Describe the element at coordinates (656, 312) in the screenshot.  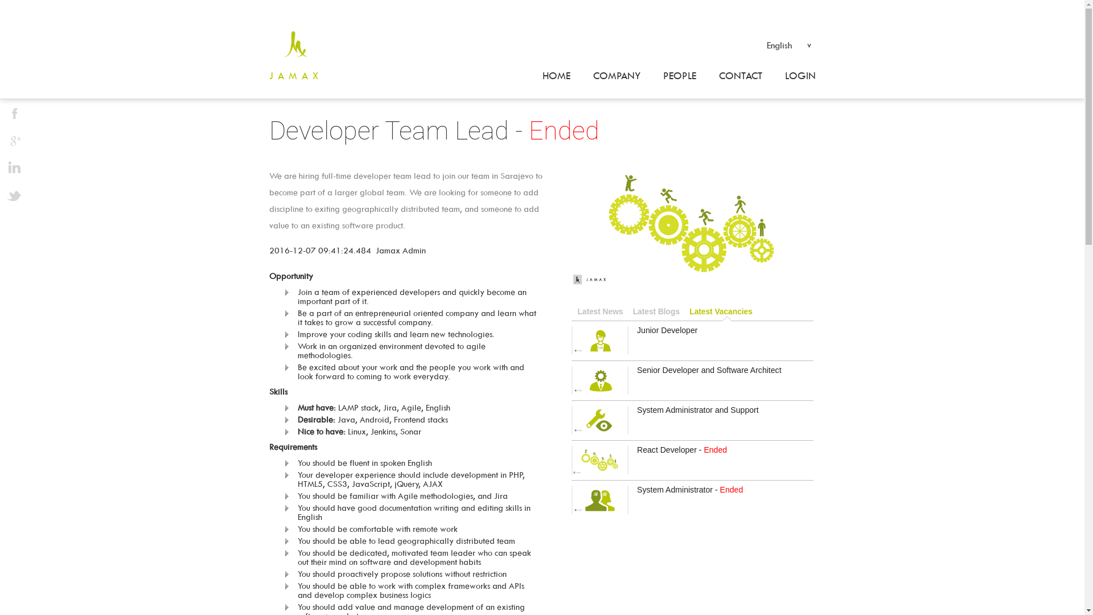
I see `Latest Blogs` at that location.